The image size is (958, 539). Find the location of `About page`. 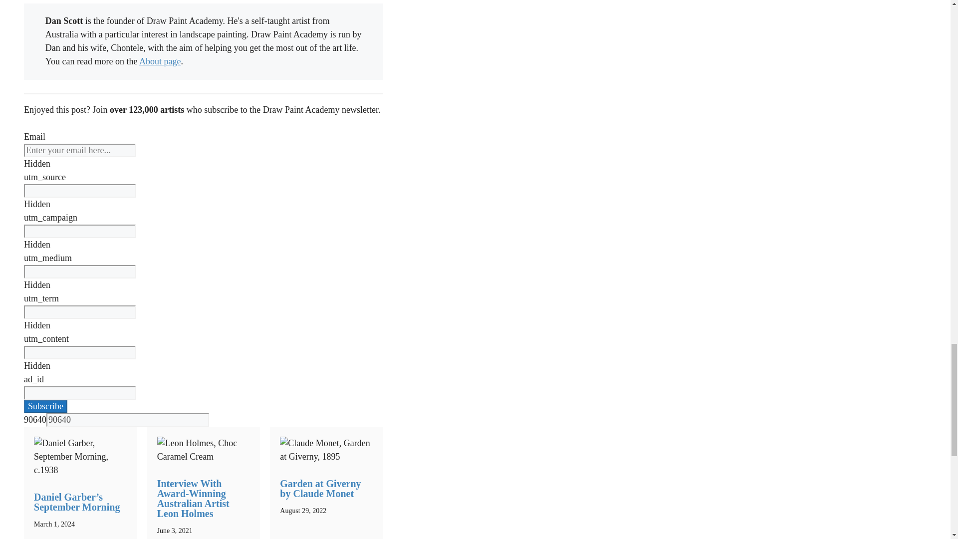

About page is located at coordinates (160, 61).